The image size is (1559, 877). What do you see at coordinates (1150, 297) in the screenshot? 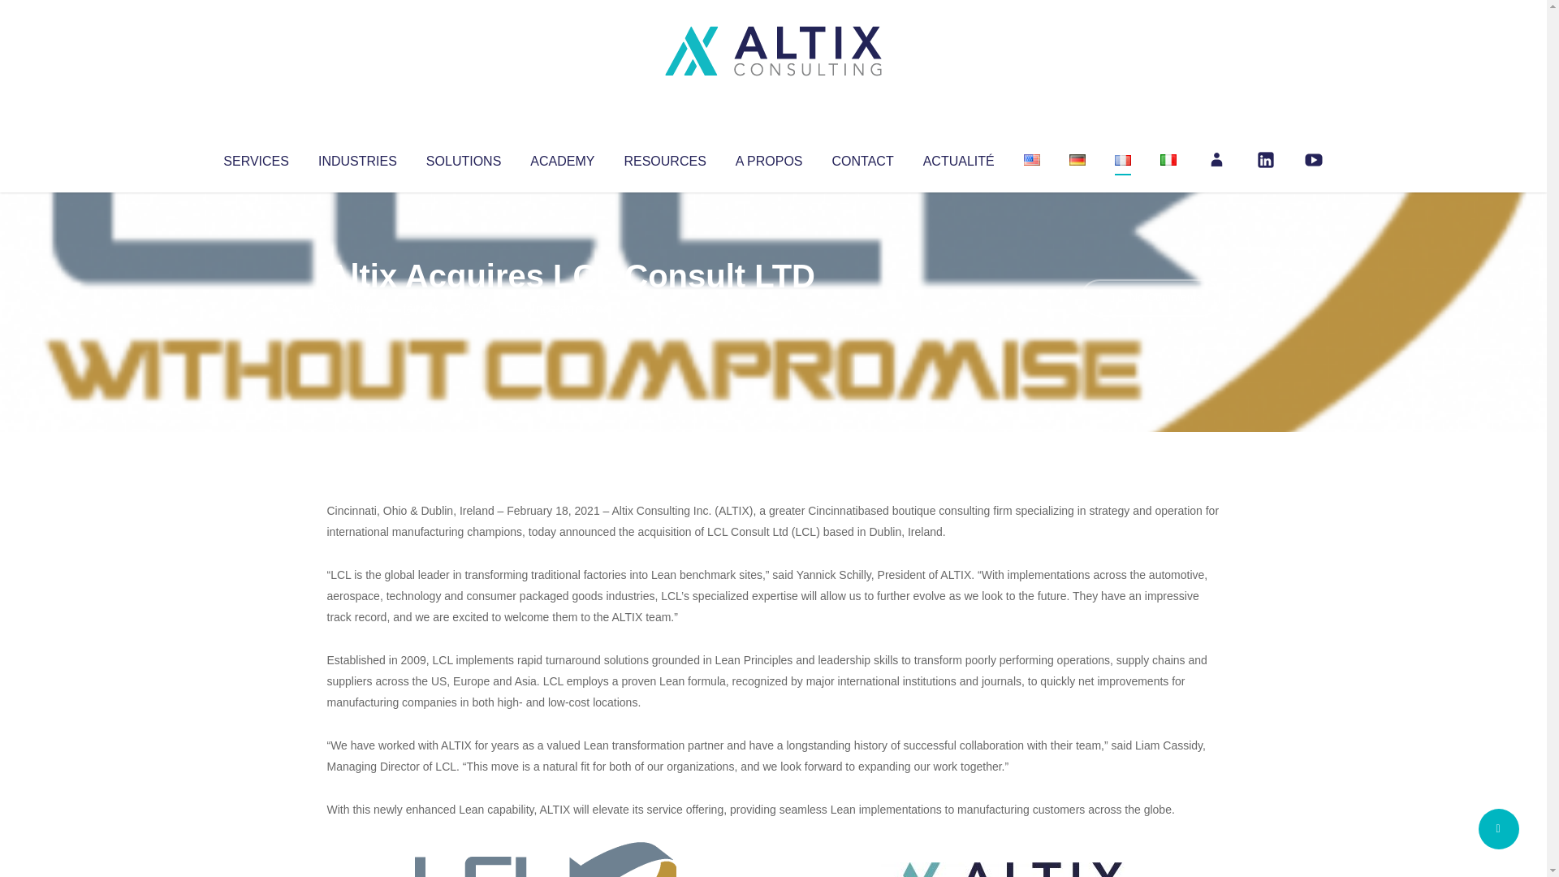
I see `No Comments` at bounding box center [1150, 297].